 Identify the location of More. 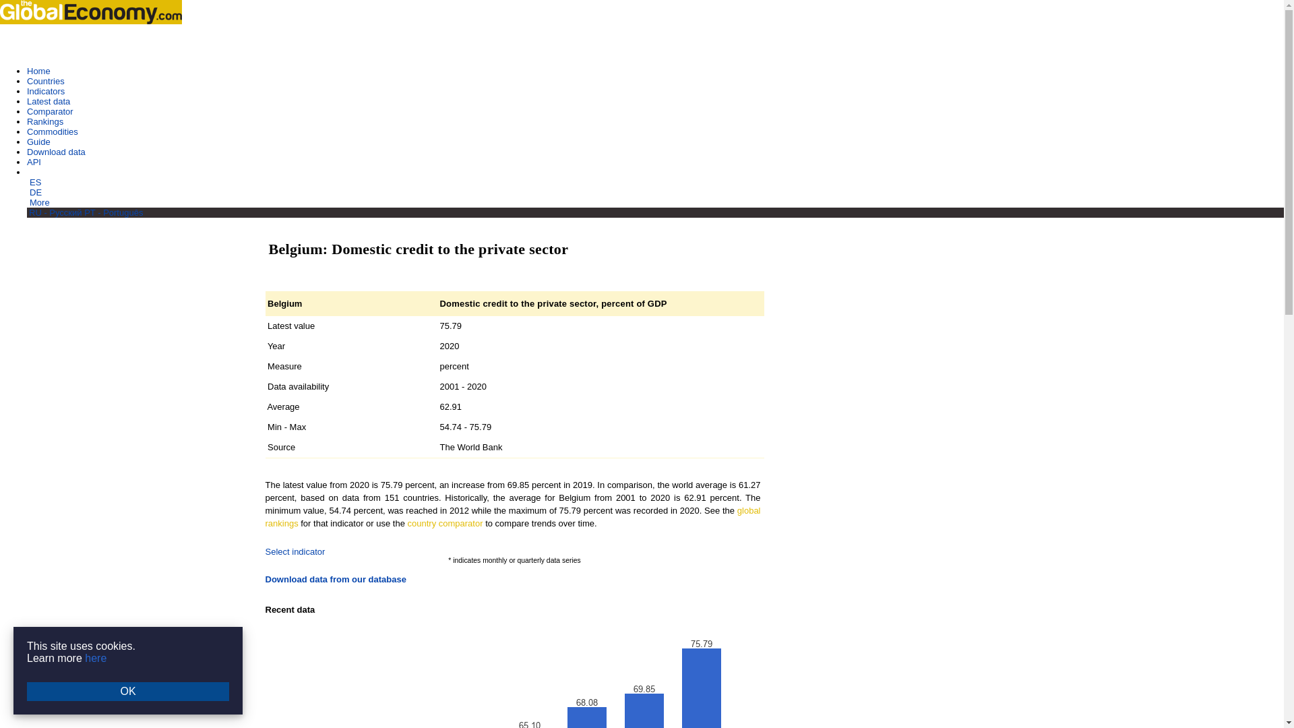
(40, 202).